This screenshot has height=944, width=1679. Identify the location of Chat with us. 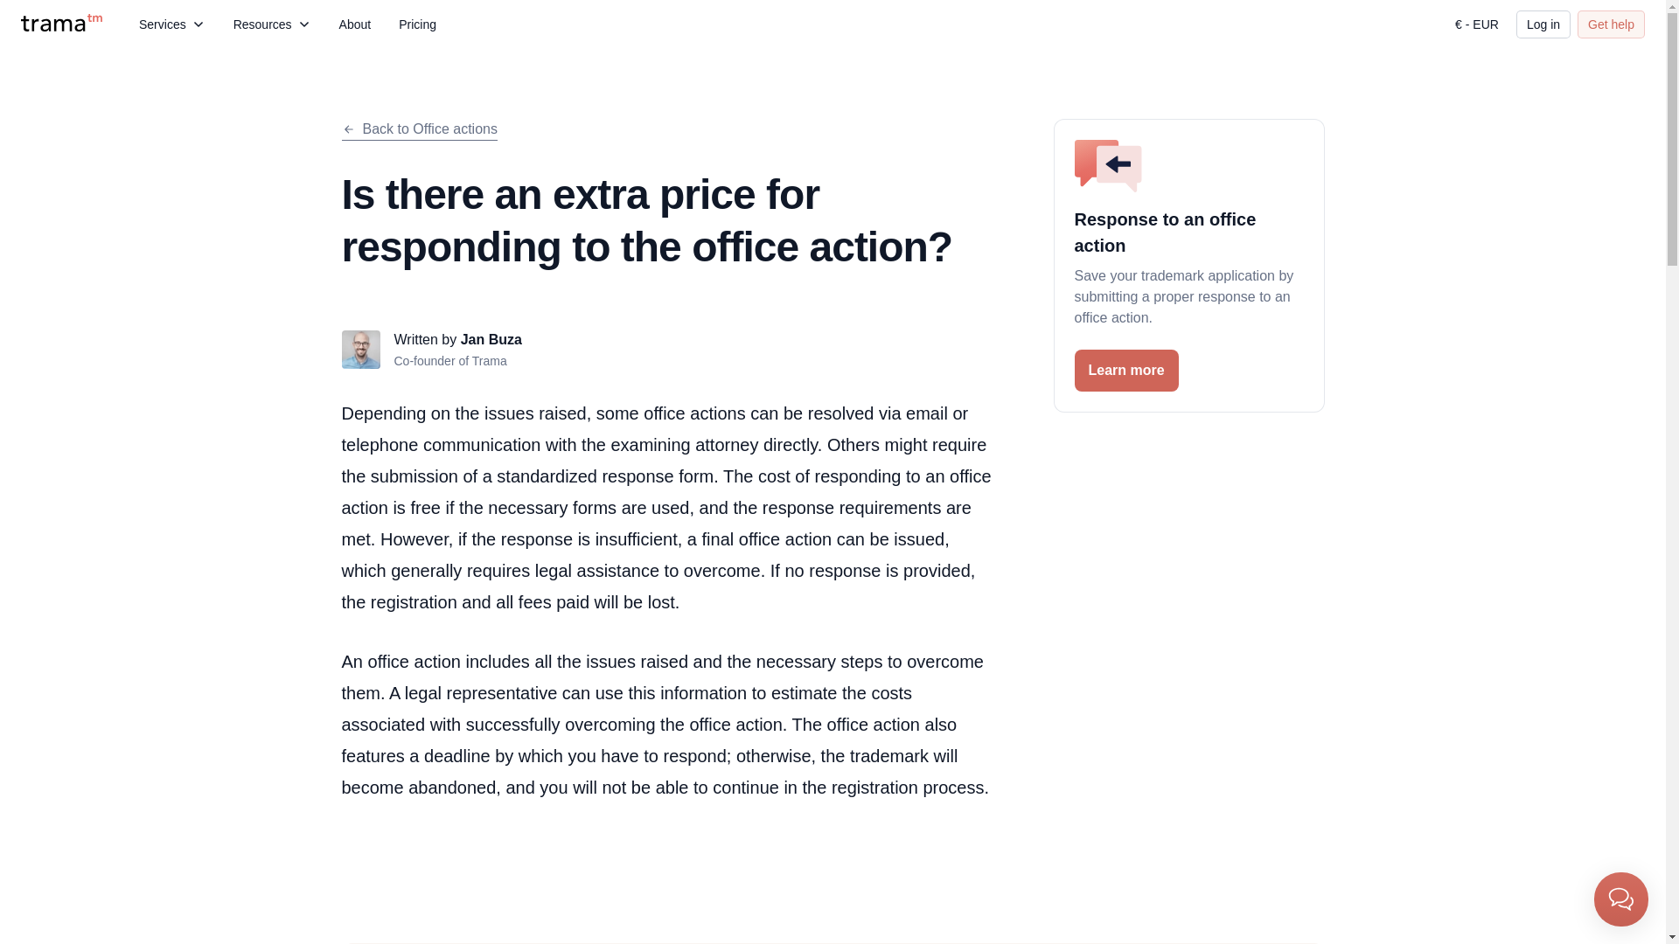
(1621, 899).